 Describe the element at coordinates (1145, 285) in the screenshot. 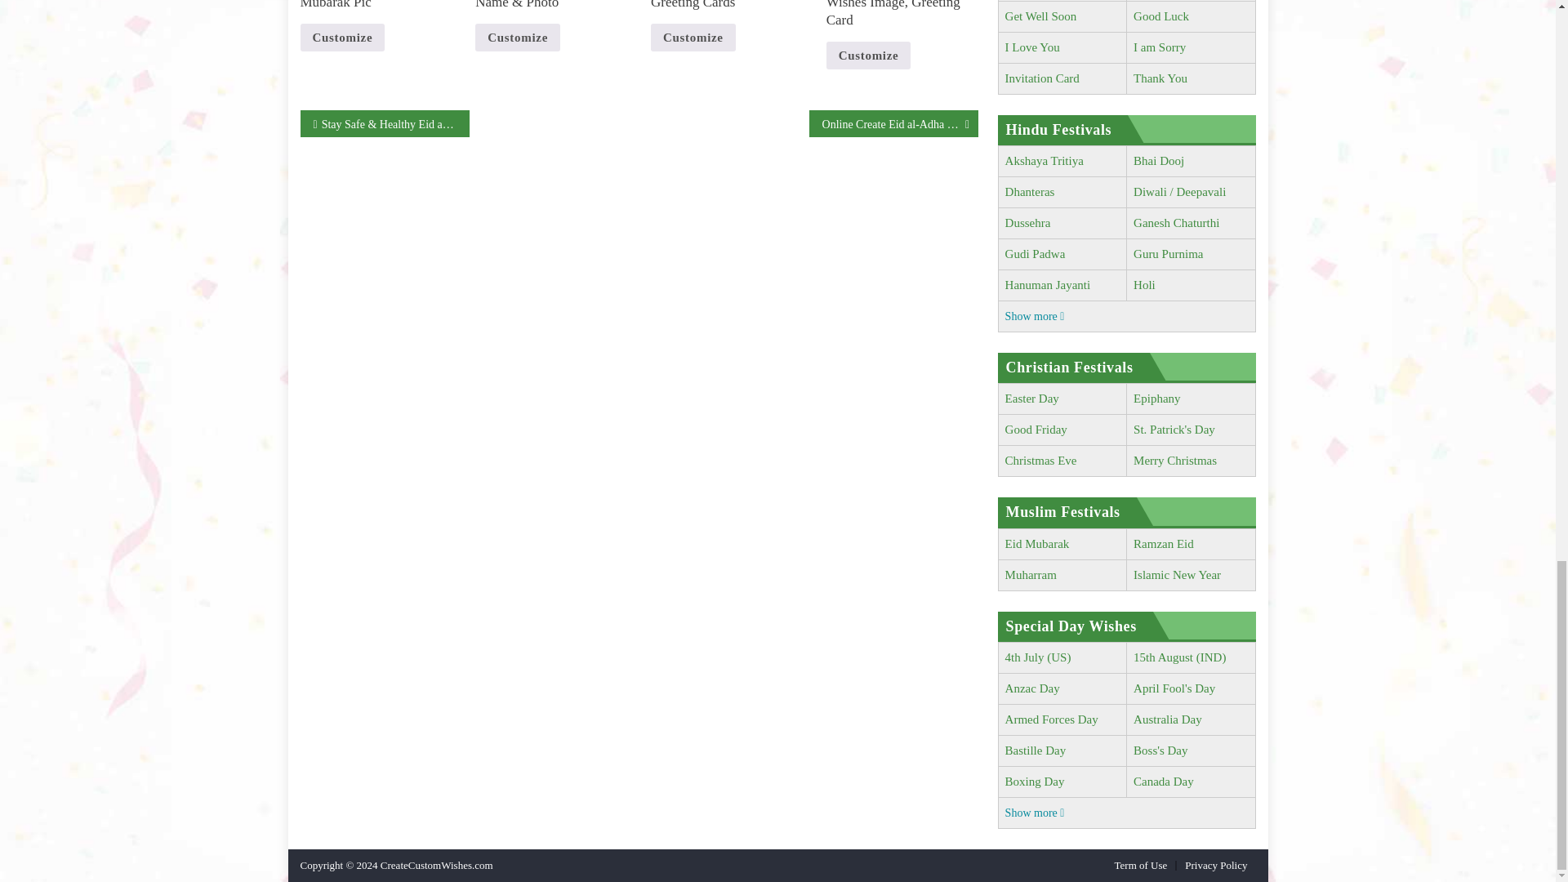

I see `Holi` at that location.